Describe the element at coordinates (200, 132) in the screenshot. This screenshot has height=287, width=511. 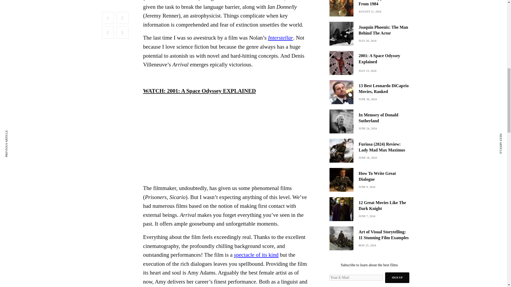
I see `YouTube video player` at that location.